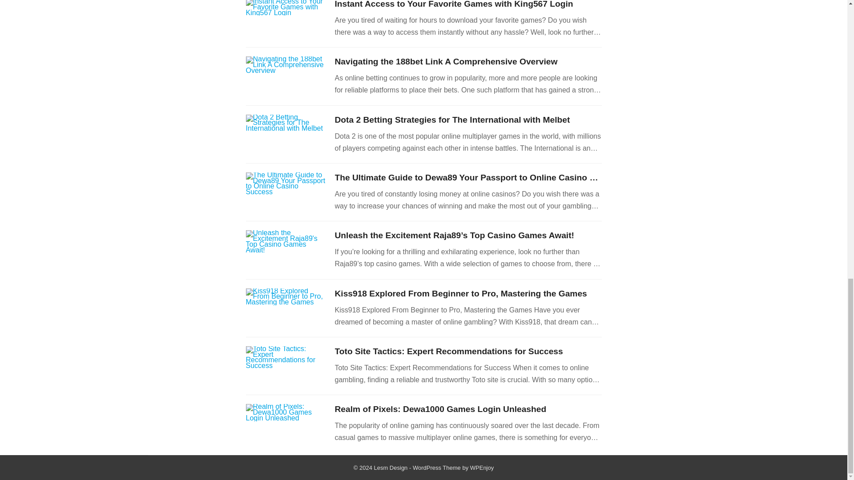 The height and width of the screenshot is (480, 854). What do you see at coordinates (454, 4) in the screenshot?
I see `Instant Access to Your Favorite Games with King567 Login` at bounding box center [454, 4].